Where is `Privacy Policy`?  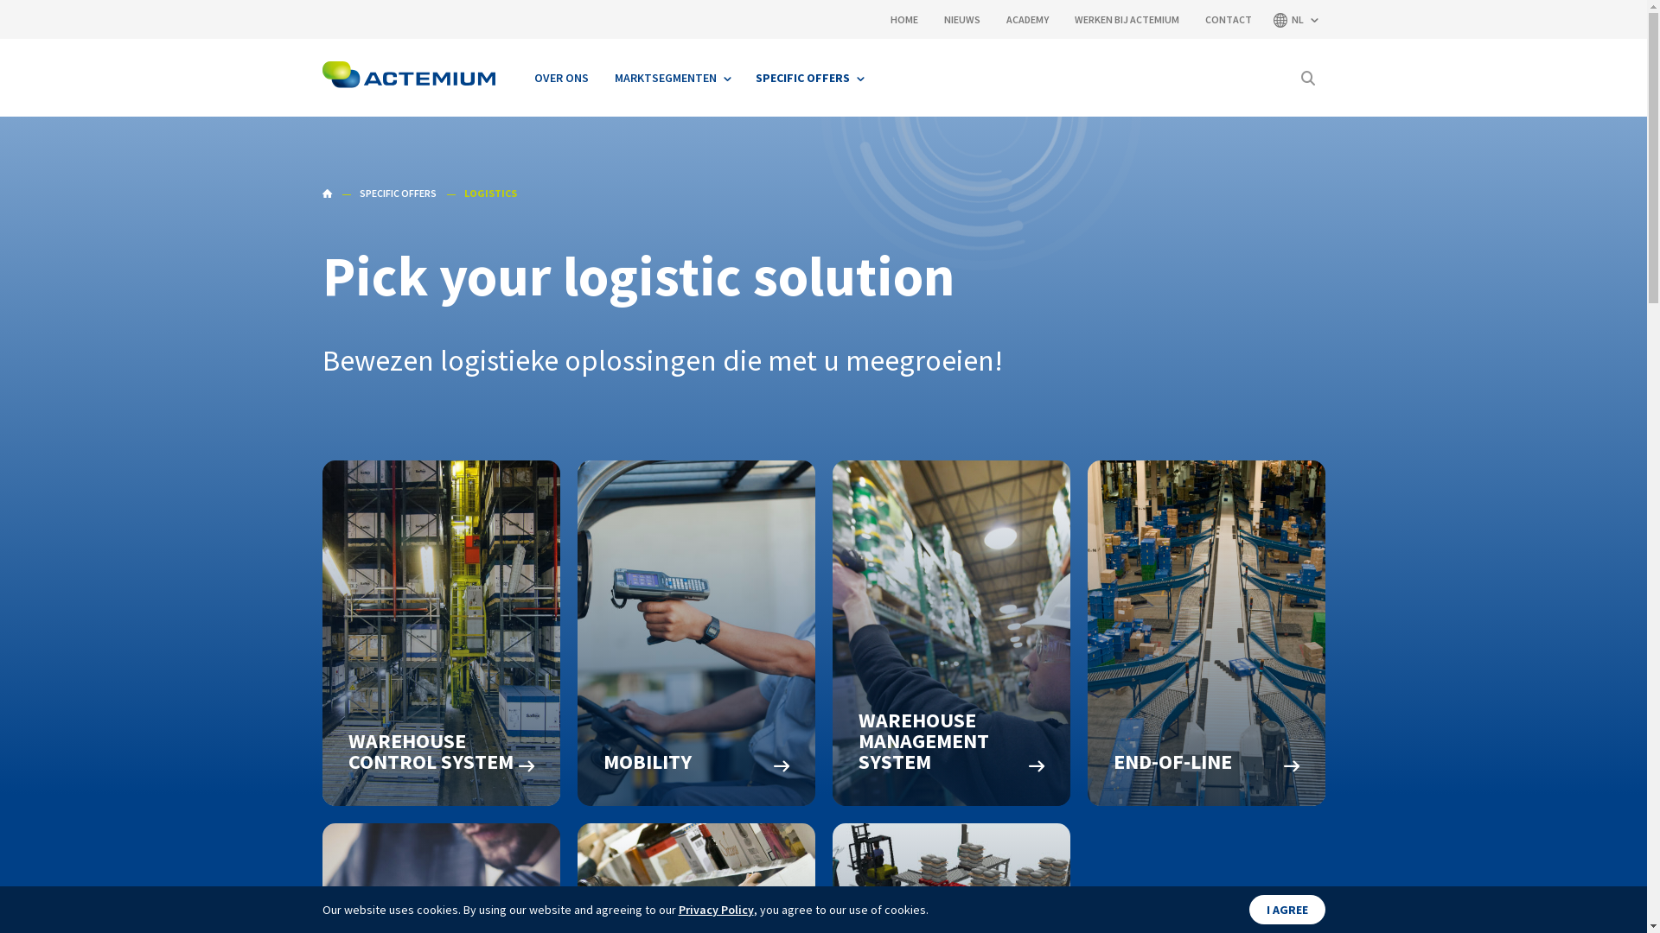
Privacy Policy is located at coordinates (716, 910).